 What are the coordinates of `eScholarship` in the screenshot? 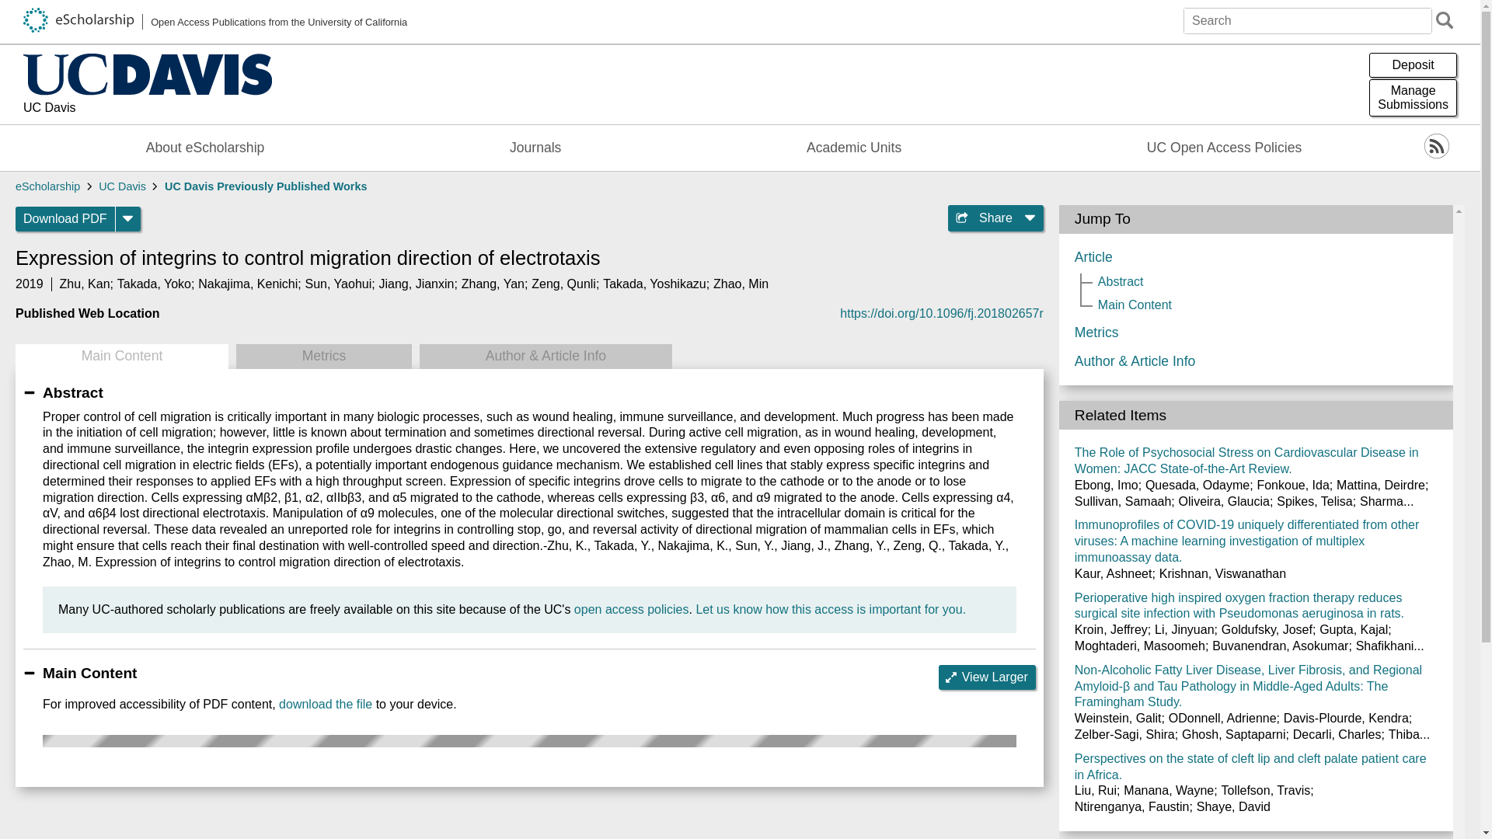 It's located at (47, 186).